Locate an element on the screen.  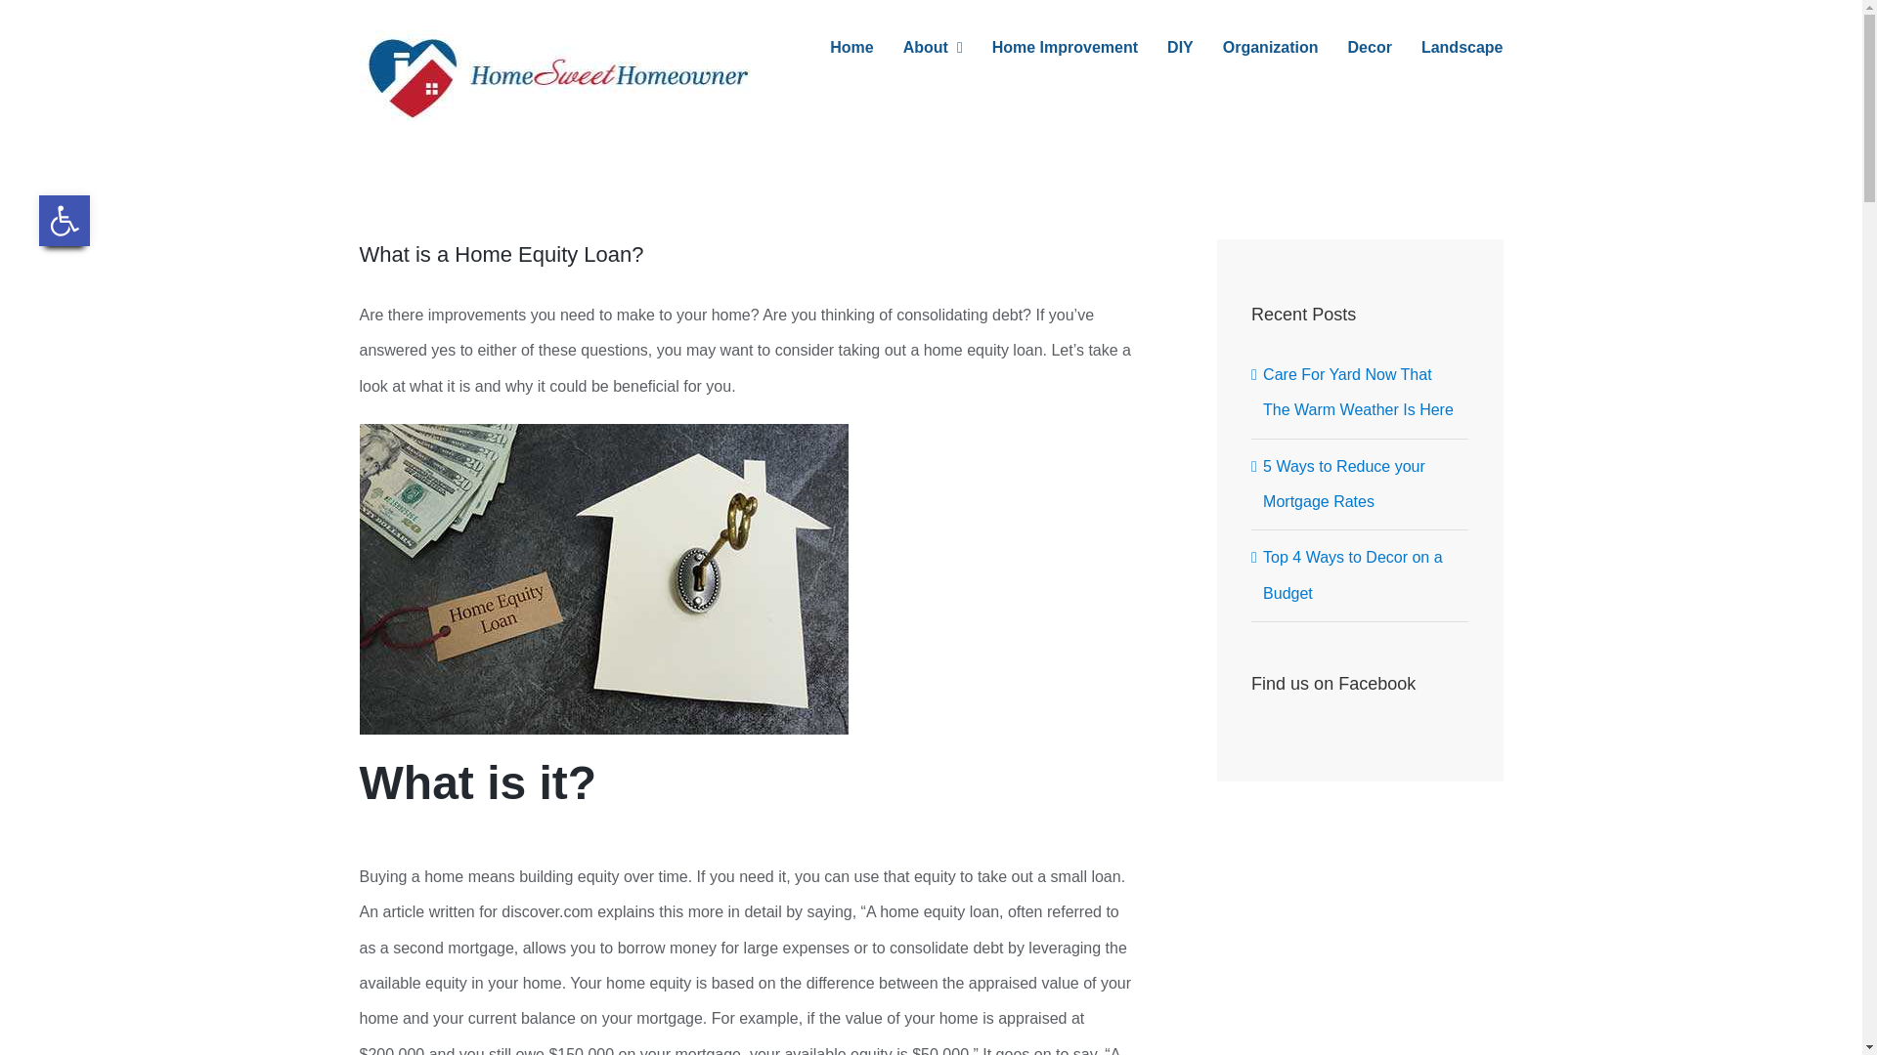
Accessibility is located at coordinates (65, 220).